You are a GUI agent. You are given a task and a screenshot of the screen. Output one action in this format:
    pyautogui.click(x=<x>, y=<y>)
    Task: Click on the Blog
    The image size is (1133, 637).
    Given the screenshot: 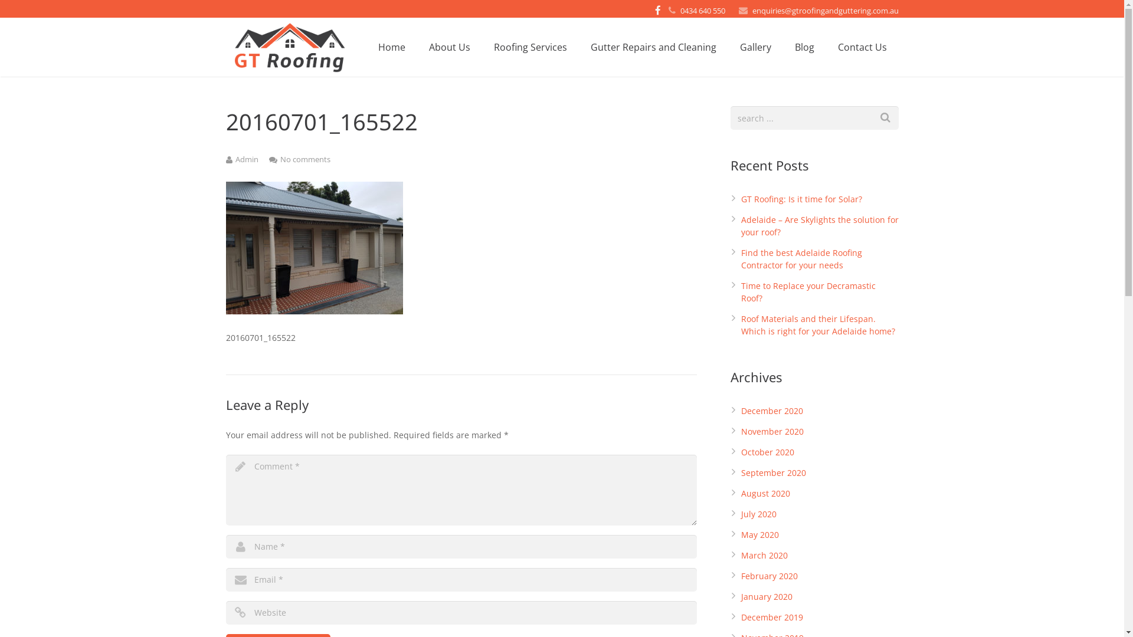 What is the action you would take?
    pyautogui.click(x=804, y=47)
    